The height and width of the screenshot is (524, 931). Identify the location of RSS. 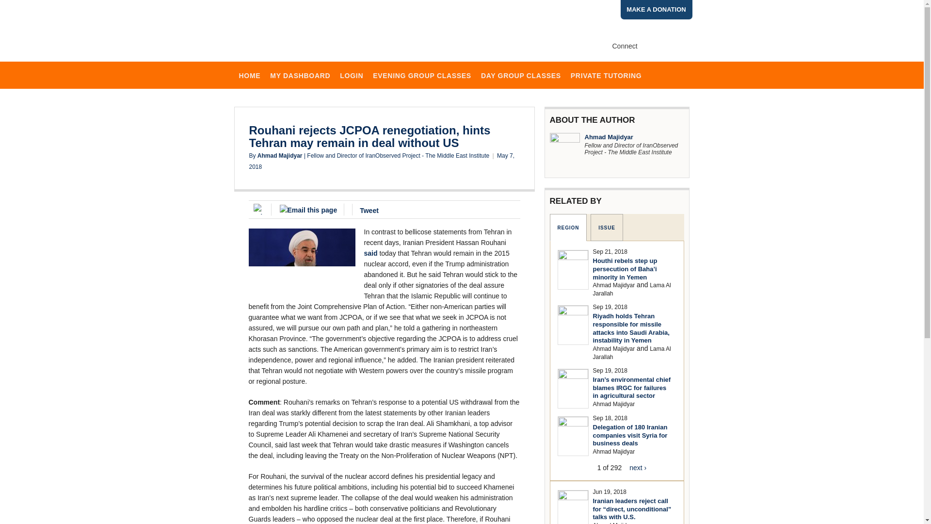
(618, 58).